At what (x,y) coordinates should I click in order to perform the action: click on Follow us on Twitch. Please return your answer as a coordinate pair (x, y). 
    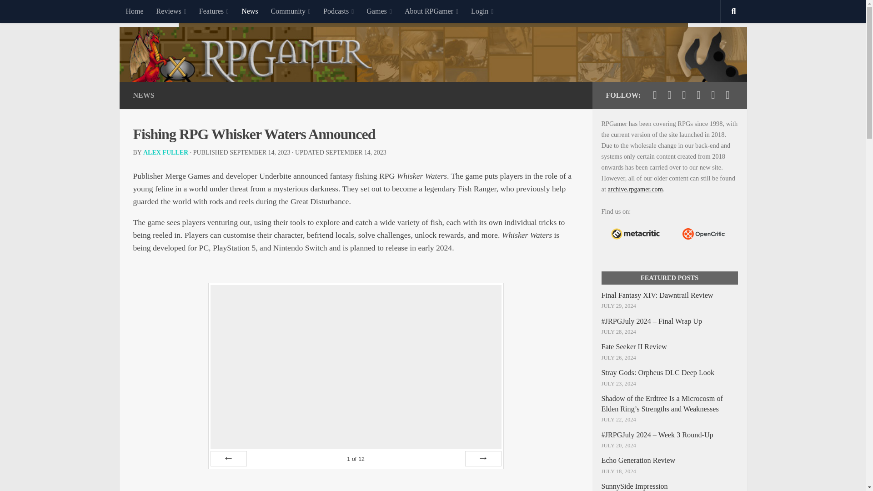
    Looking at the image, I should click on (698, 95).